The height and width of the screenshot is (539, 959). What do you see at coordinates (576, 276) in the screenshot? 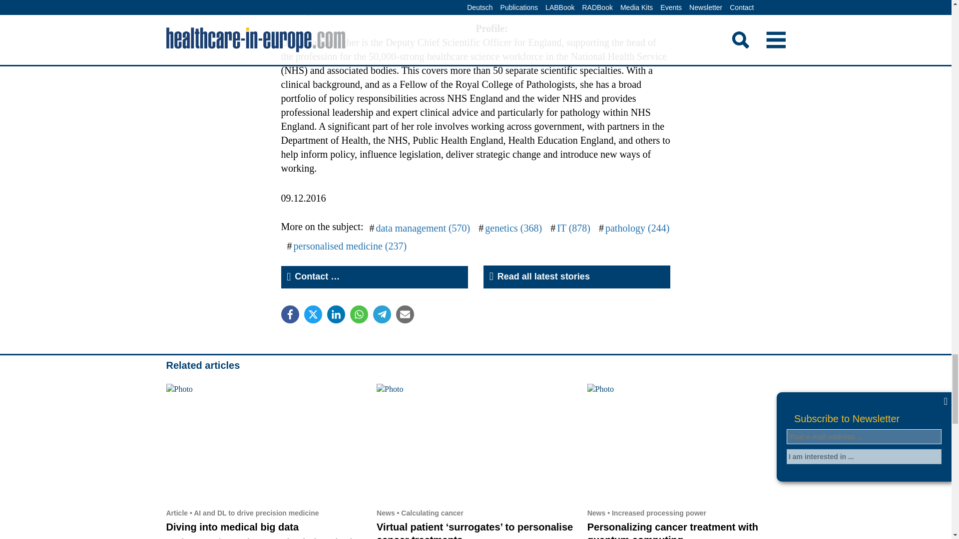
I see `Read all latest stories` at bounding box center [576, 276].